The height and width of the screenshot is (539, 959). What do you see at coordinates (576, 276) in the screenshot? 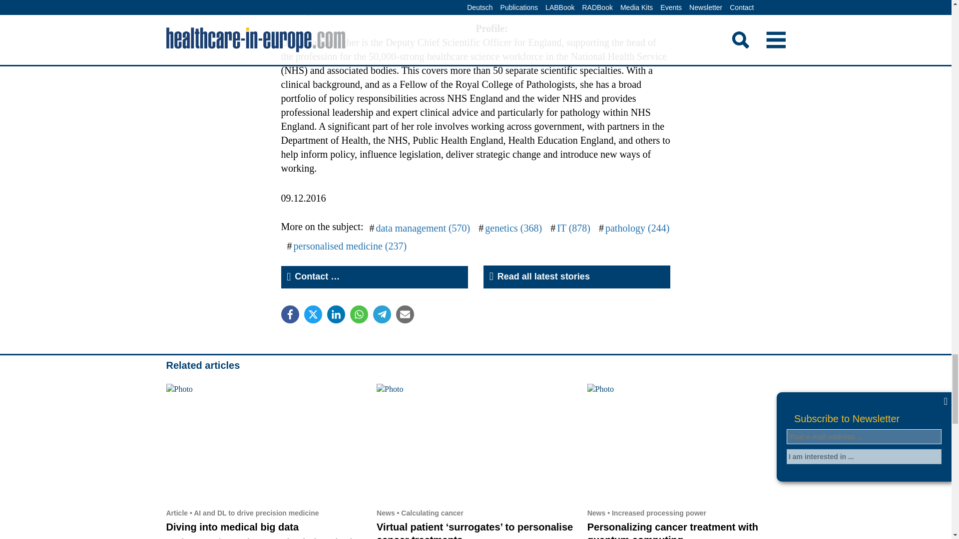
I see `Read all latest stories` at bounding box center [576, 276].